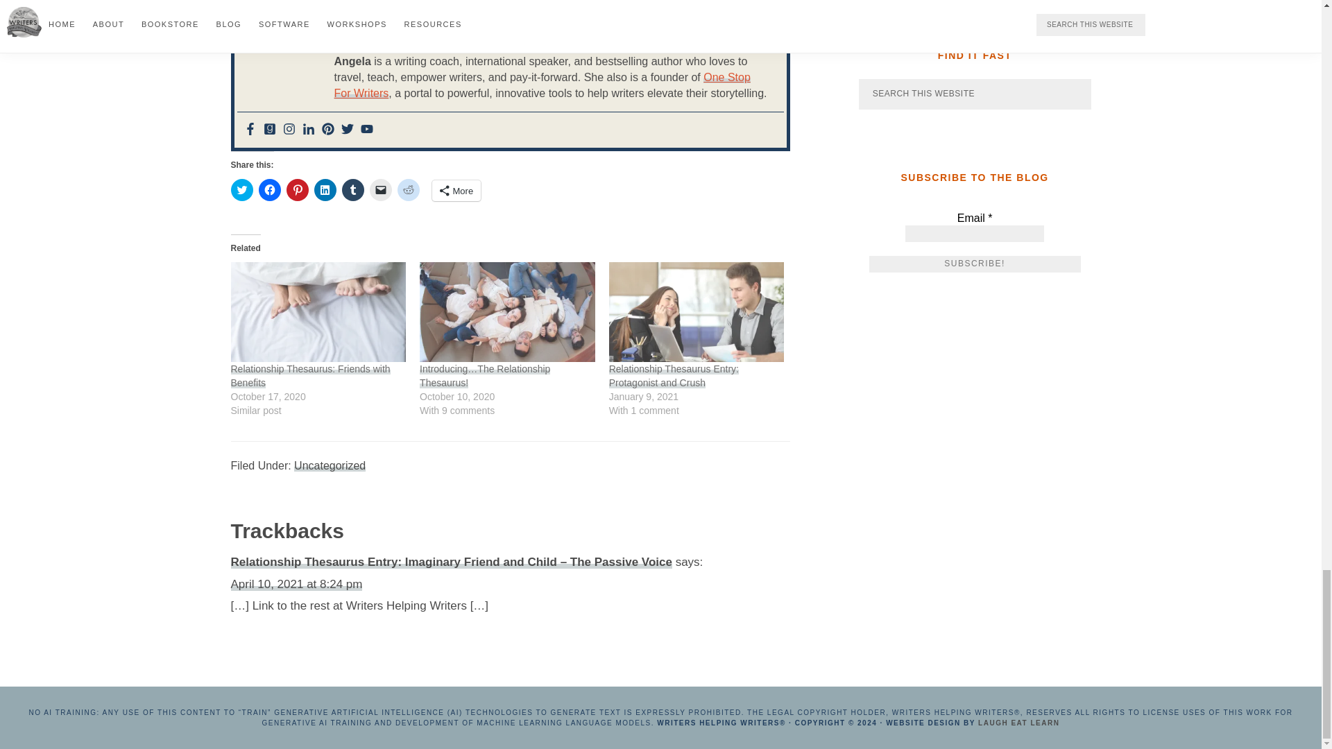 Image resolution: width=1332 pixels, height=749 pixels. I want to click on Click to share on Pinterest, so click(297, 190).